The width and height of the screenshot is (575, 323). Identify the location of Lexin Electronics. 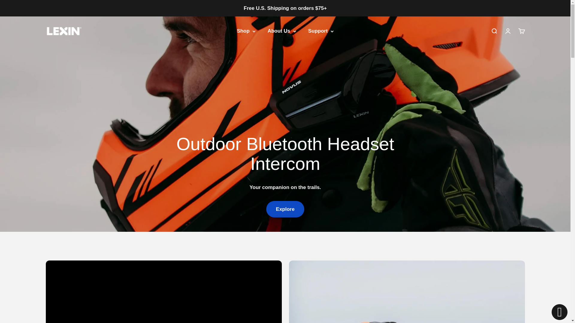
(494, 31).